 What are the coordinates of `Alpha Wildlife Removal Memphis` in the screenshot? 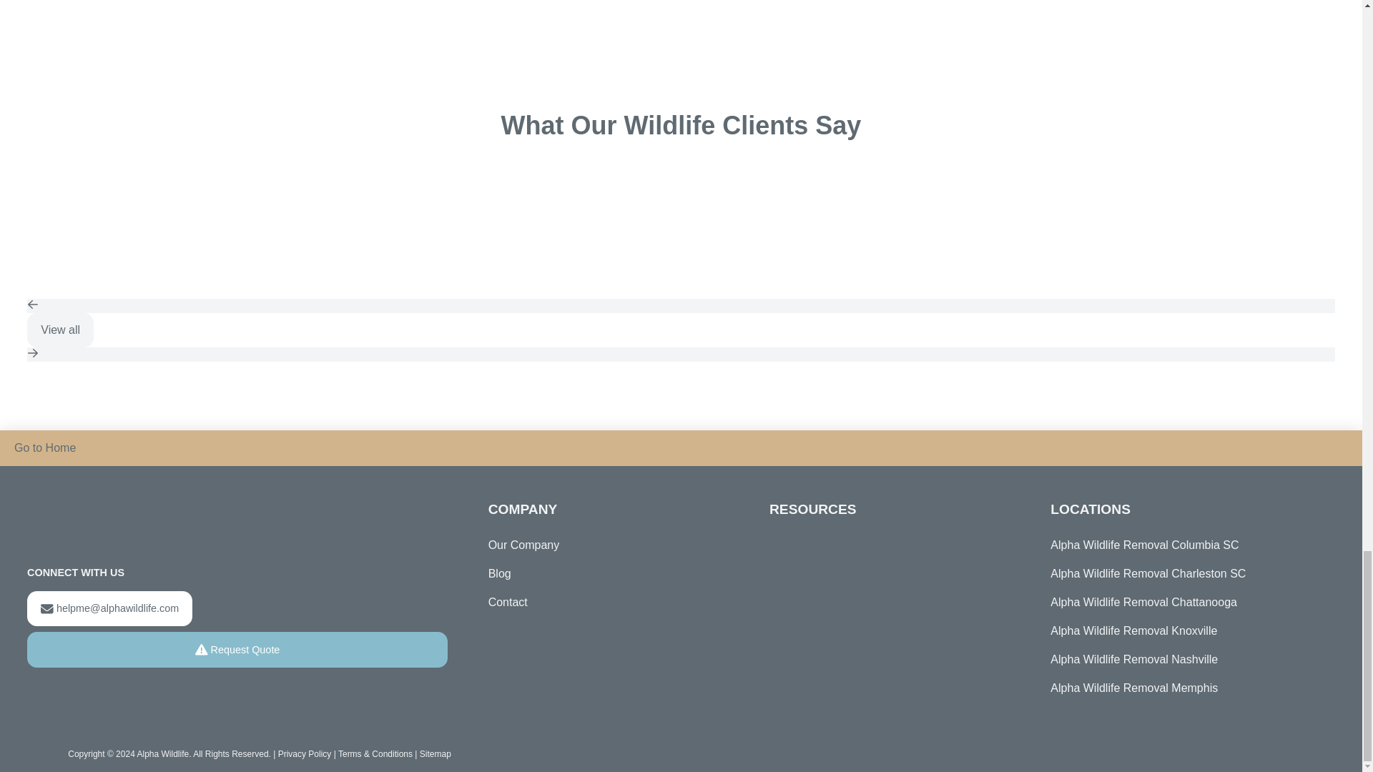 It's located at (1183, 688).